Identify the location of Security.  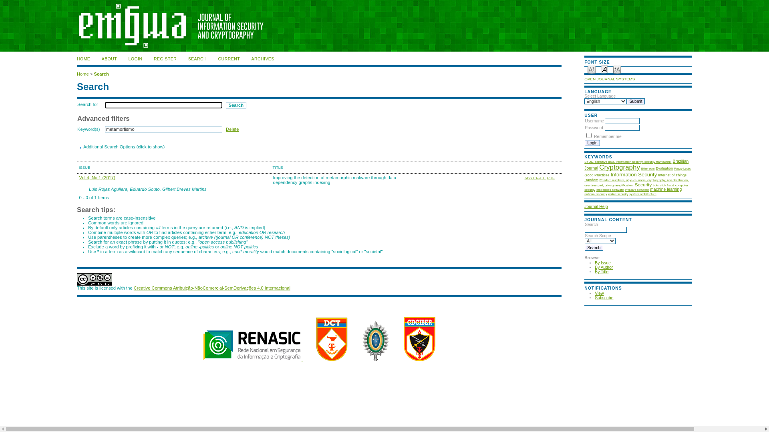
(643, 185).